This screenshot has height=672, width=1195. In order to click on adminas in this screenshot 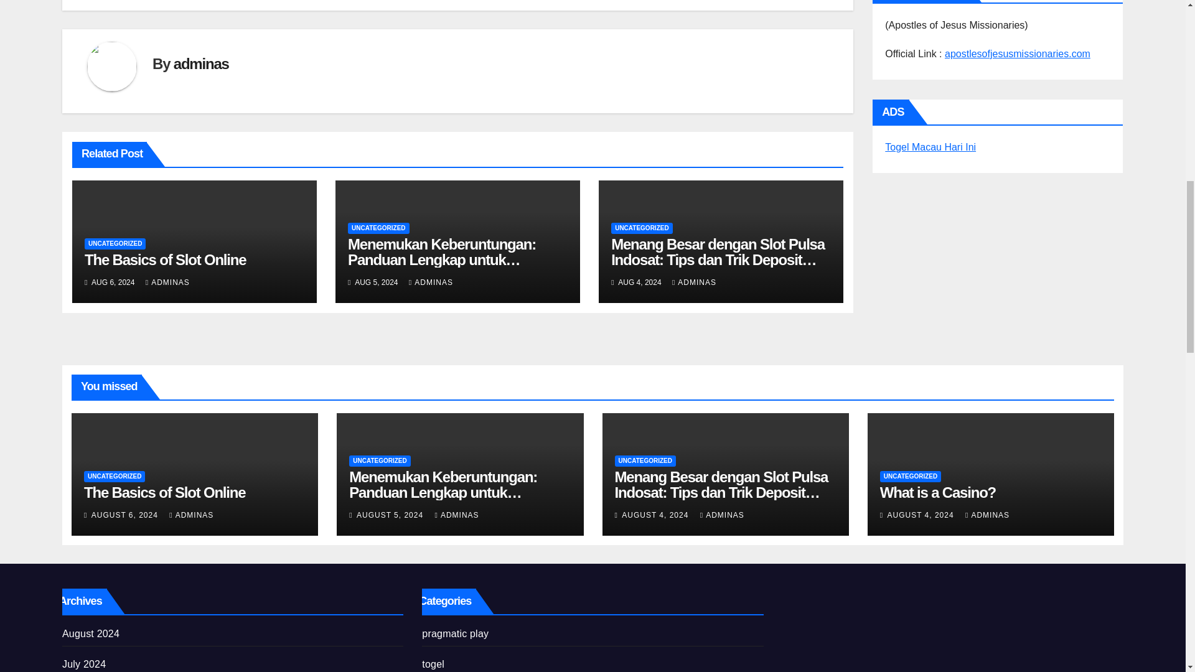, I will do `click(201, 63)`.